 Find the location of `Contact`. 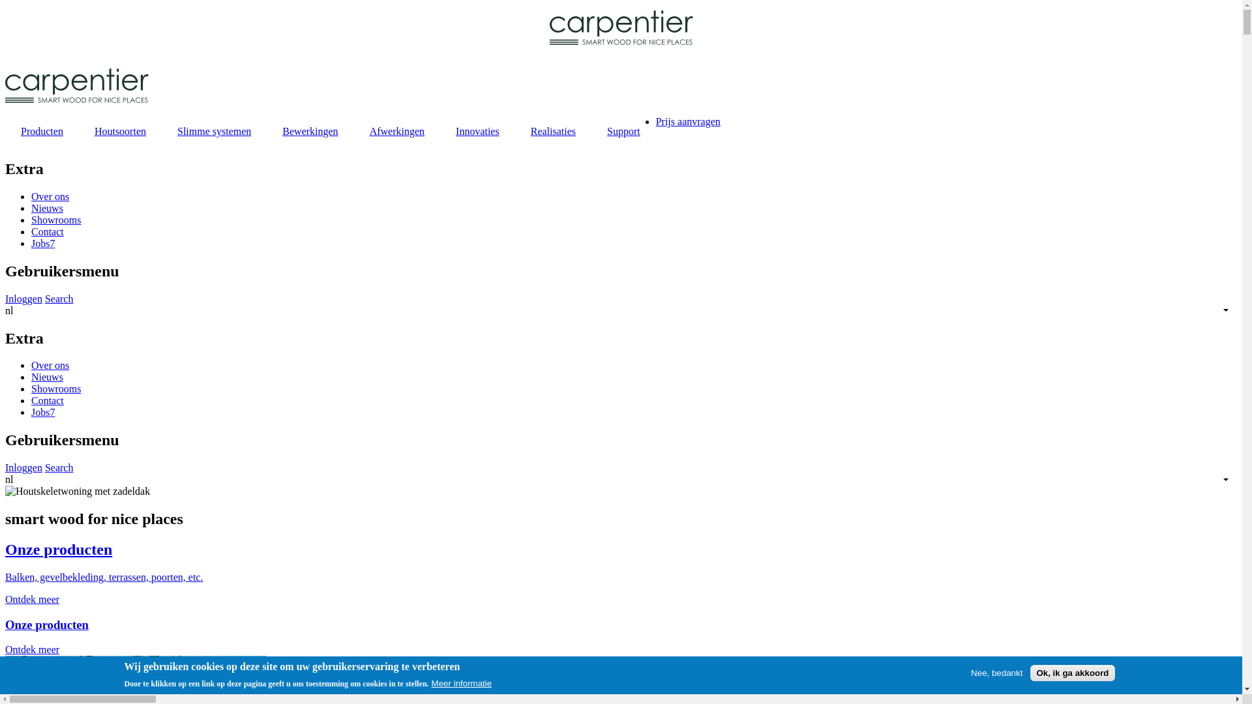

Contact is located at coordinates (48, 232).